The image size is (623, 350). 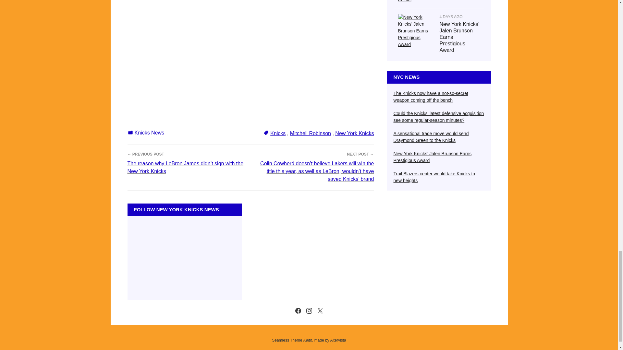 I want to click on Twitter, so click(x=320, y=311).